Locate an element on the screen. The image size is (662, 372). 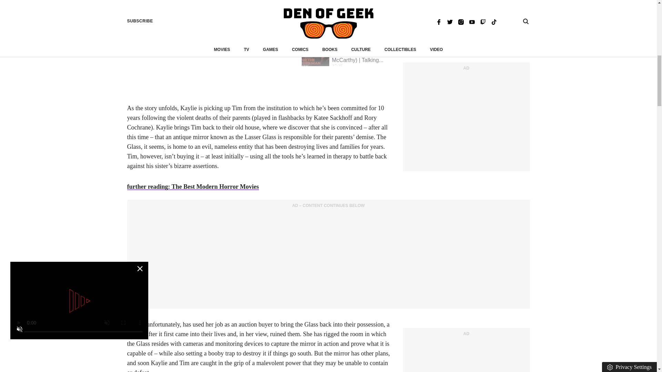
further reading: The Best Modern Horror Movies is located at coordinates (193, 187).